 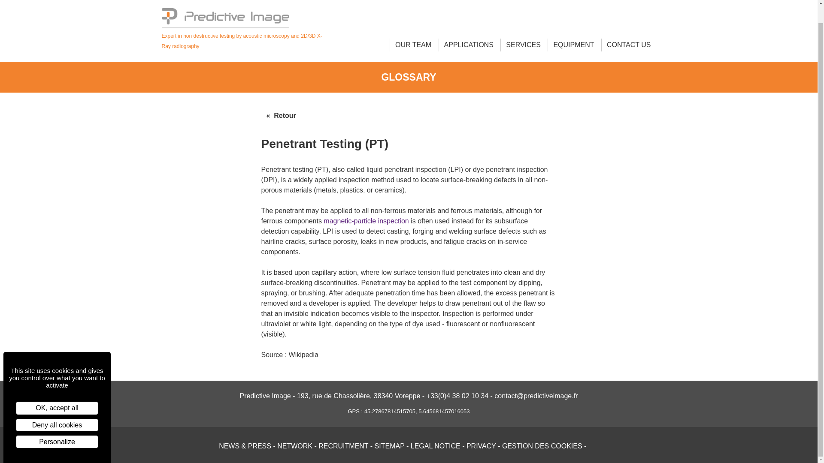 I want to click on GESTION DES COOKIES, so click(x=542, y=446).